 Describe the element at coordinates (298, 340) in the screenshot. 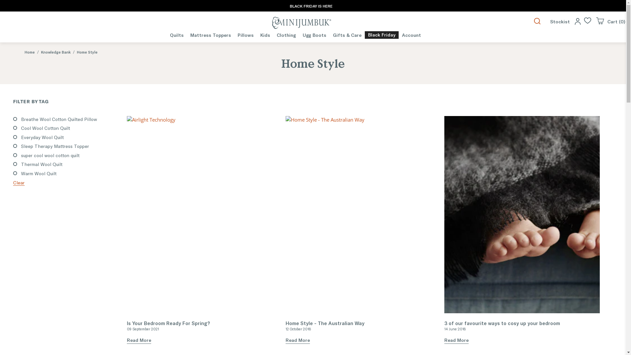

I see `Read More` at that location.